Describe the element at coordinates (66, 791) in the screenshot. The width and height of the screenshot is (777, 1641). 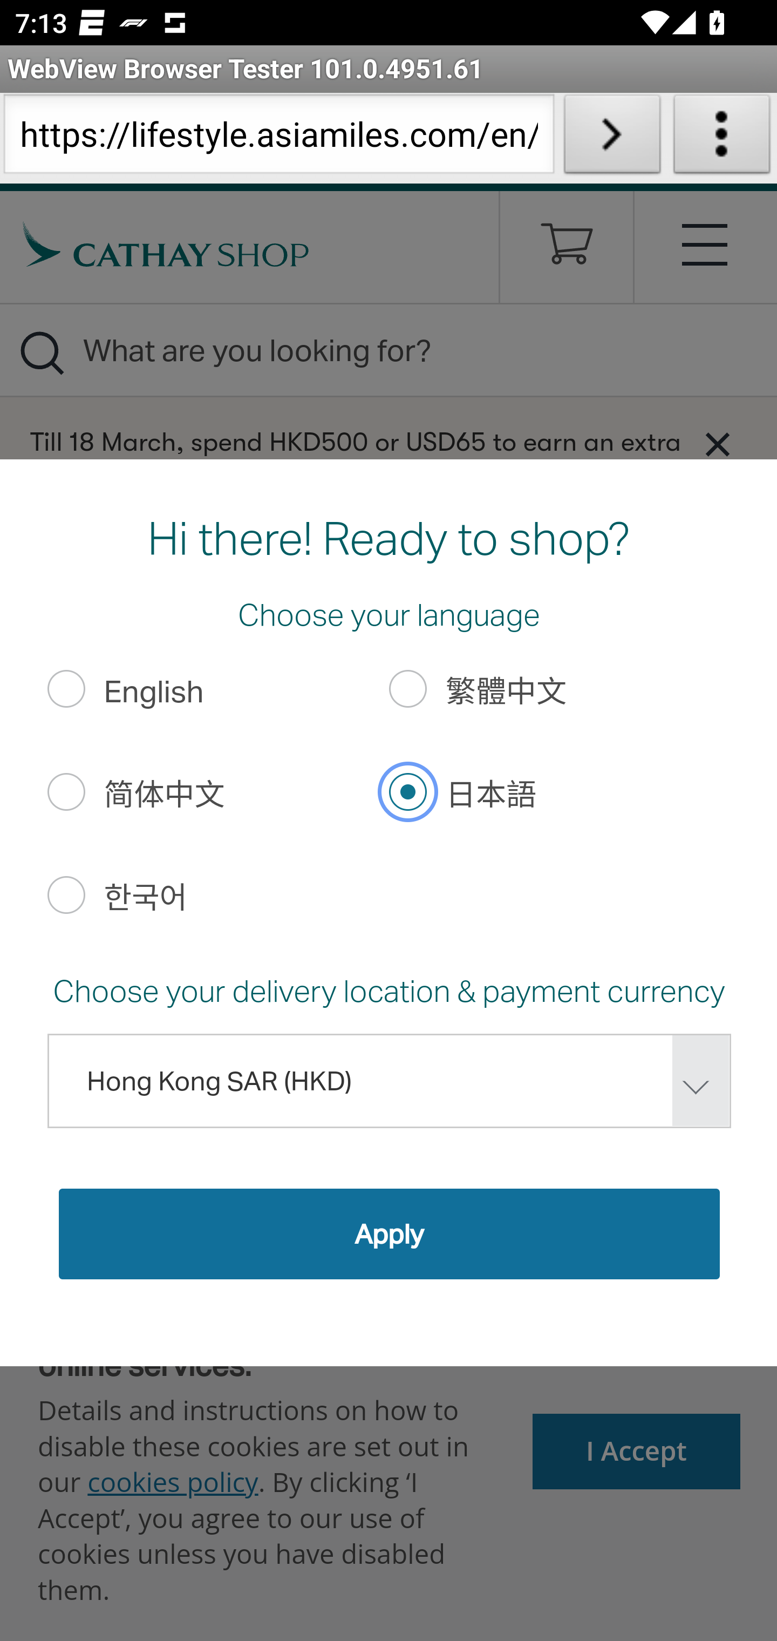
I see `简体中文` at that location.